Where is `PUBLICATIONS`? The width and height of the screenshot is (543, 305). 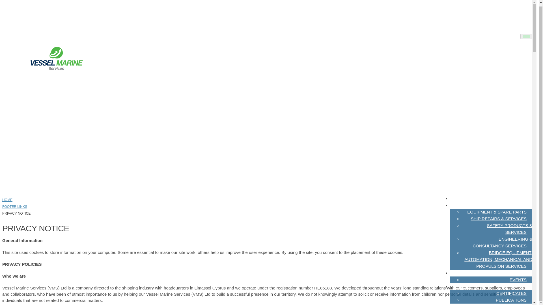 PUBLICATIONS is located at coordinates (511, 300).